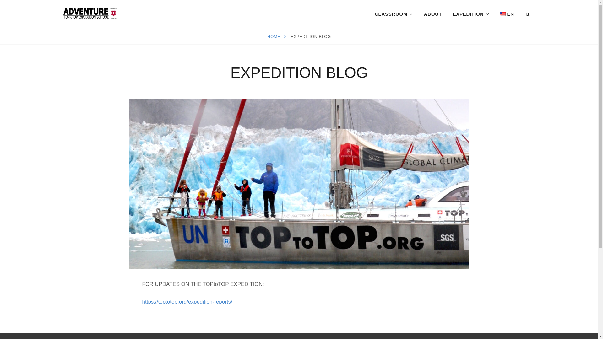 The image size is (603, 339). Describe the element at coordinates (187, 302) in the screenshot. I see `https://toptotop.org/expedition-reports/` at that location.